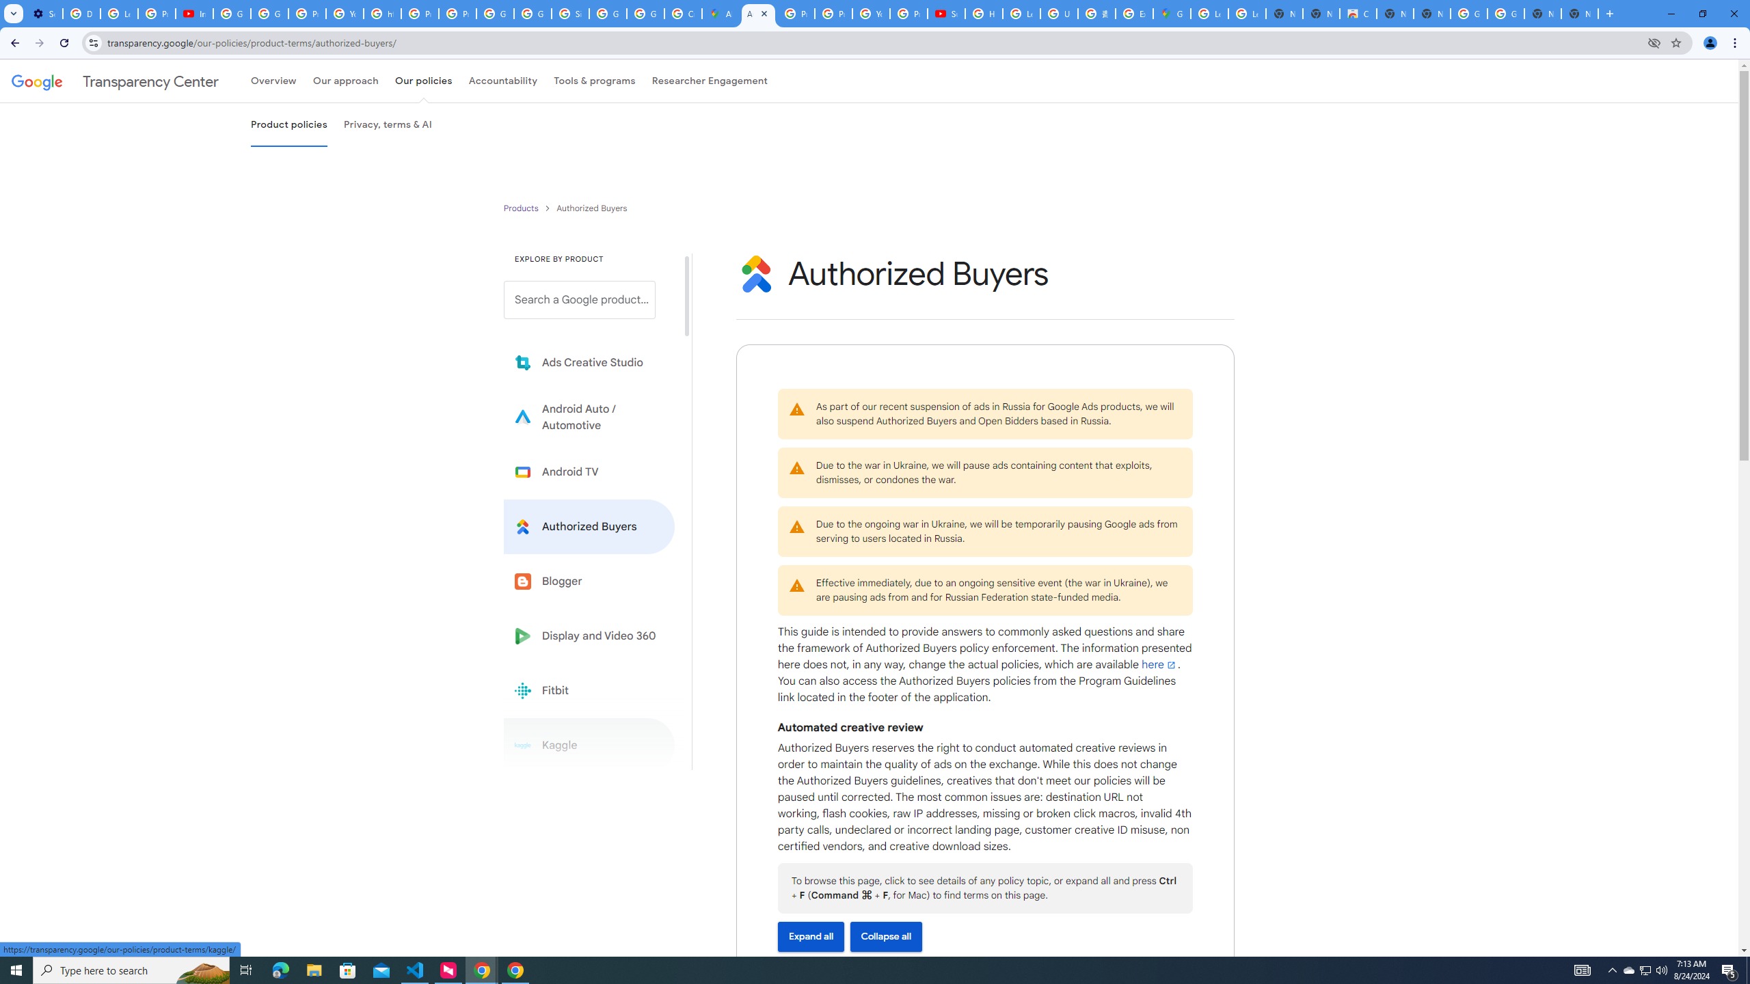  Describe the element at coordinates (423, 81) in the screenshot. I see `Our policies` at that location.